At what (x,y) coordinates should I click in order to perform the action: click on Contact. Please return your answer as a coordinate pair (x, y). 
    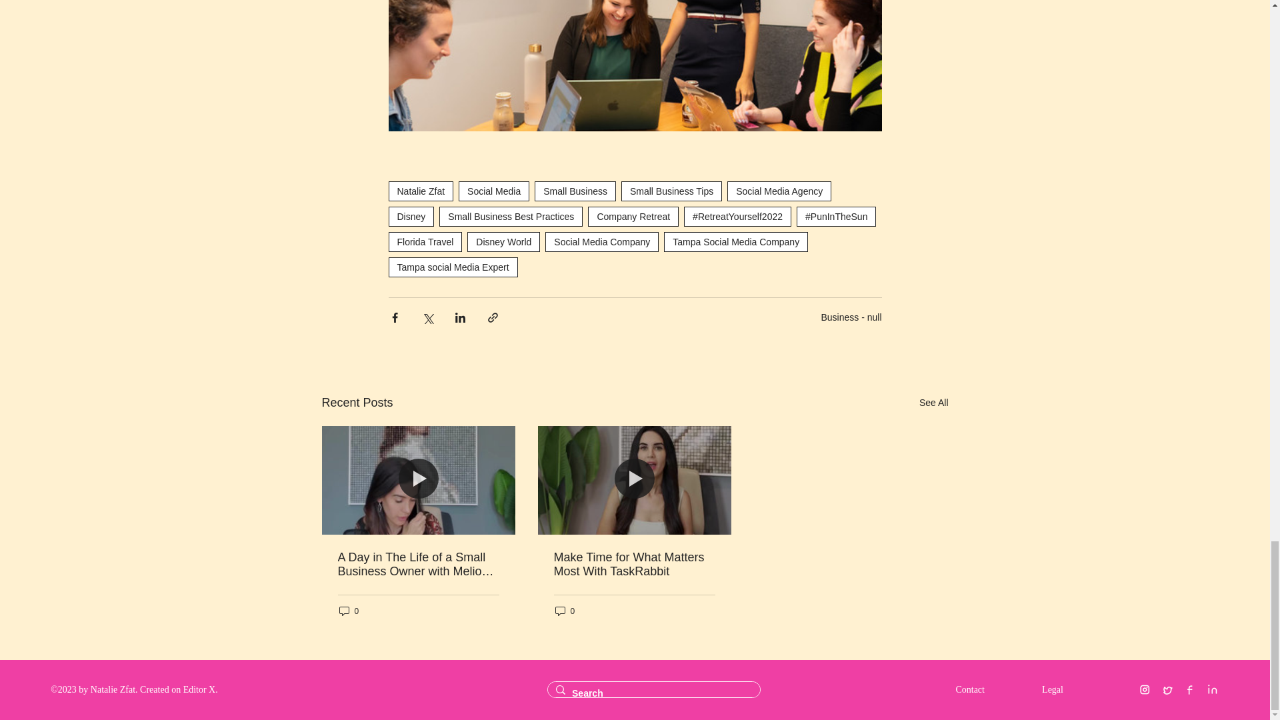
    Looking at the image, I should click on (982, 689).